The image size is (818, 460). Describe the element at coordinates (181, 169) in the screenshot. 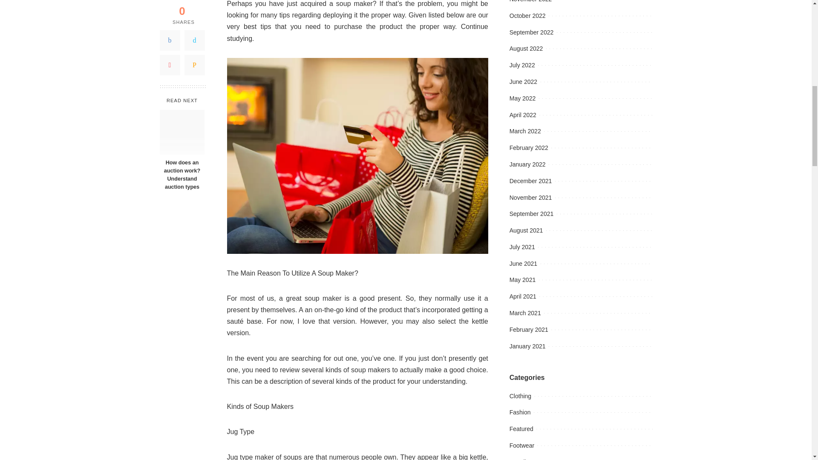

I see `How does an auction work? Understand auction types` at that location.